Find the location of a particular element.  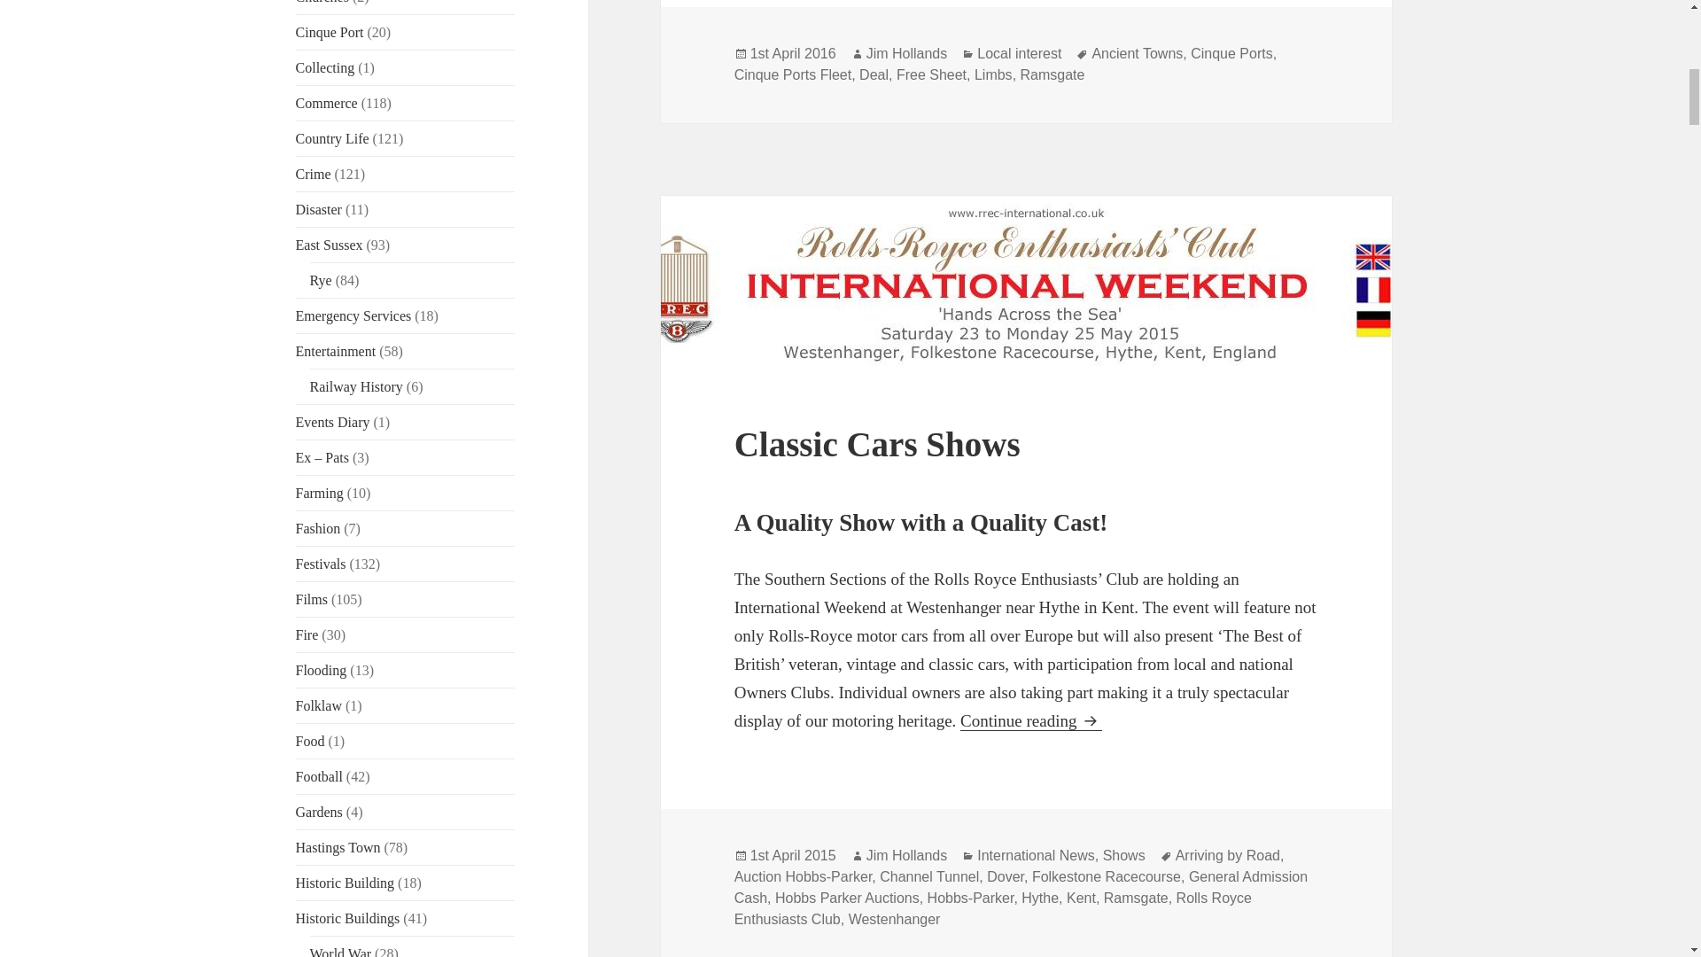

Collecting is located at coordinates (326, 67).